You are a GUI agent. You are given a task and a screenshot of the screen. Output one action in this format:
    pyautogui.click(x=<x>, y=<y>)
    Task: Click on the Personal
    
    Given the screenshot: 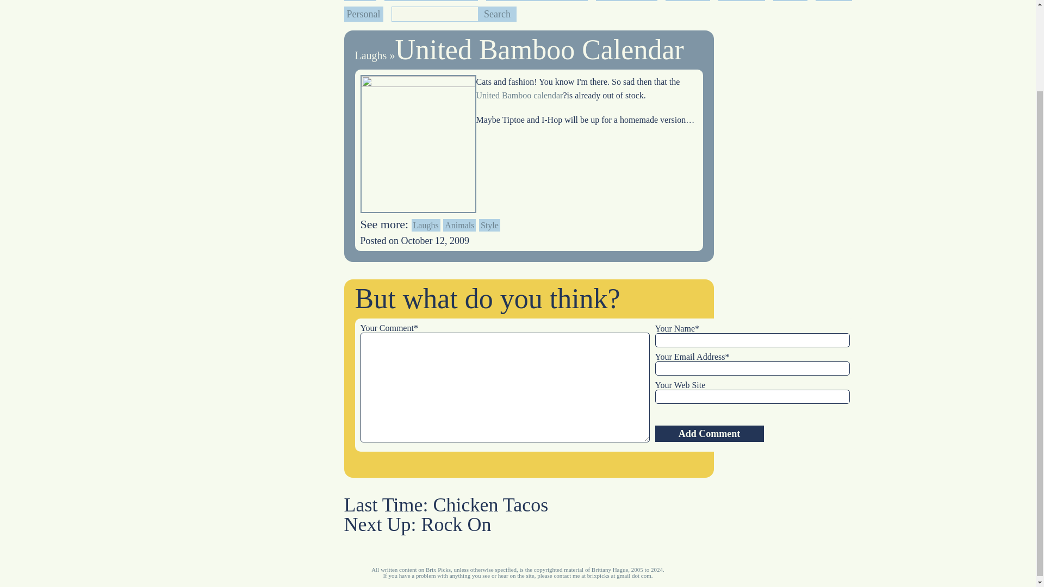 What is the action you would take?
    pyautogui.click(x=363, y=14)
    